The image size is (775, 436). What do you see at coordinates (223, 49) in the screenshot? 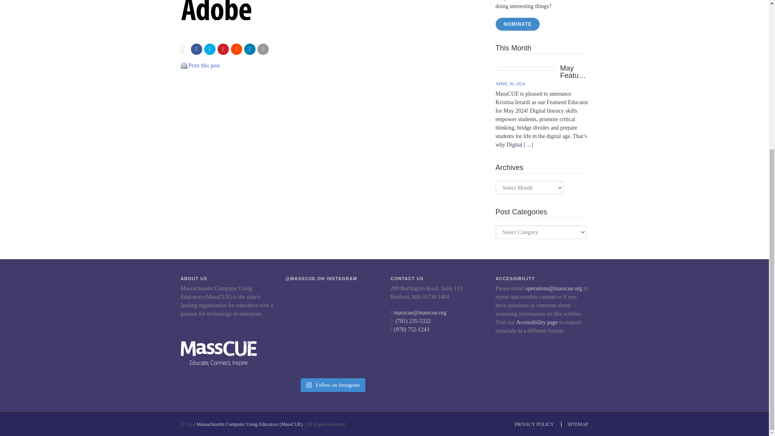
I see `Pin it` at bounding box center [223, 49].